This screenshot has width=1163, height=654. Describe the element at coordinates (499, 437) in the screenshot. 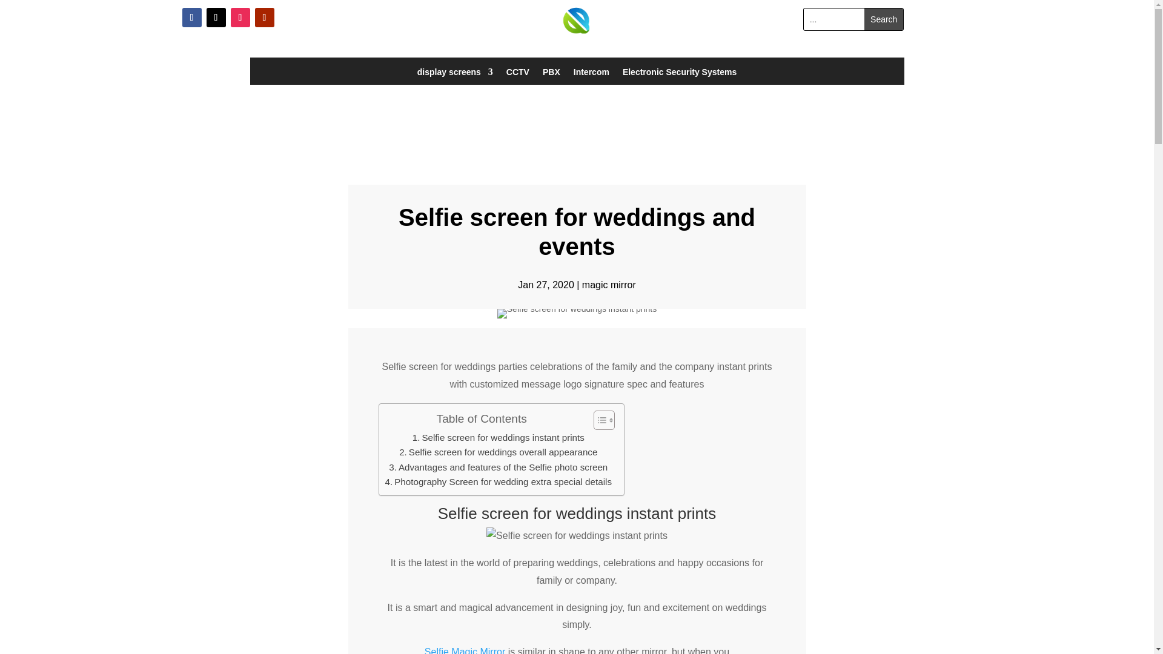

I see `Selfie screen for weddings instant prints` at that location.